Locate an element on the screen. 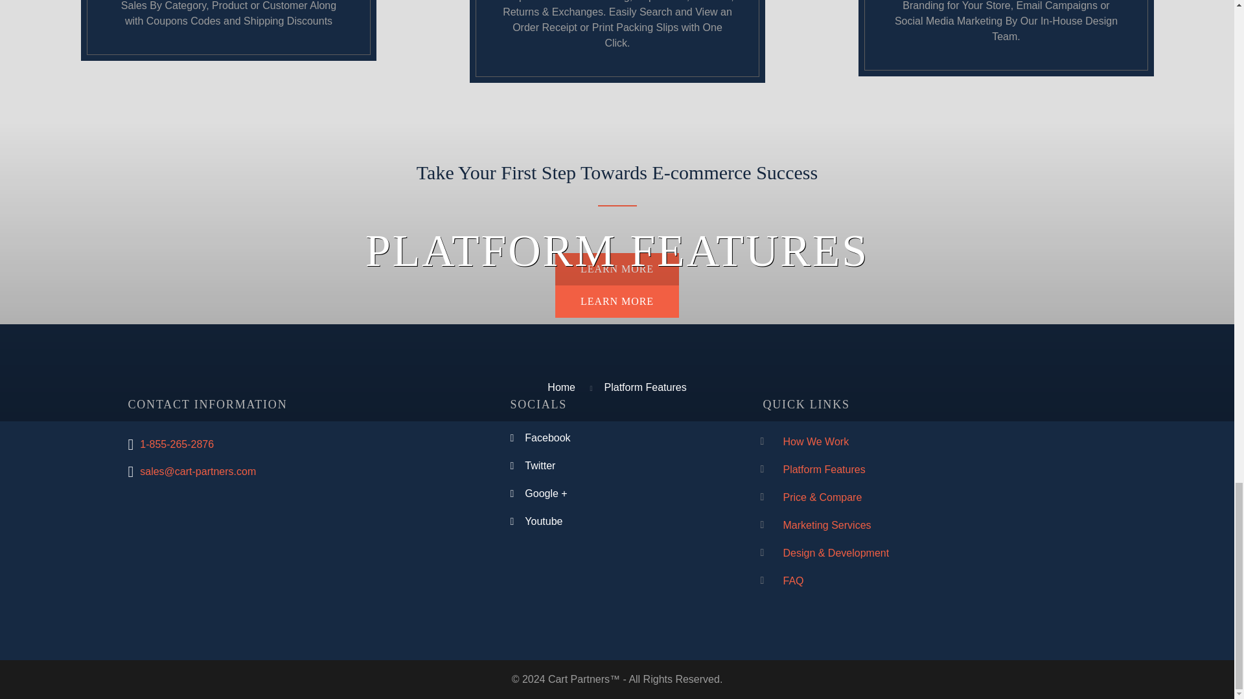 The height and width of the screenshot is (699, 1244). LEARN MORE is located at coordinates (617, 269).